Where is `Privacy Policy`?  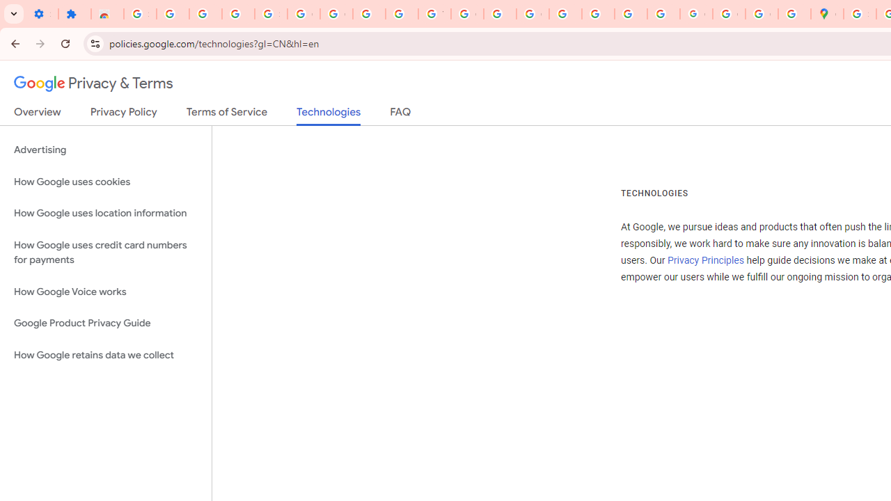 Privacy Policy is located at coordinates (124, 115).